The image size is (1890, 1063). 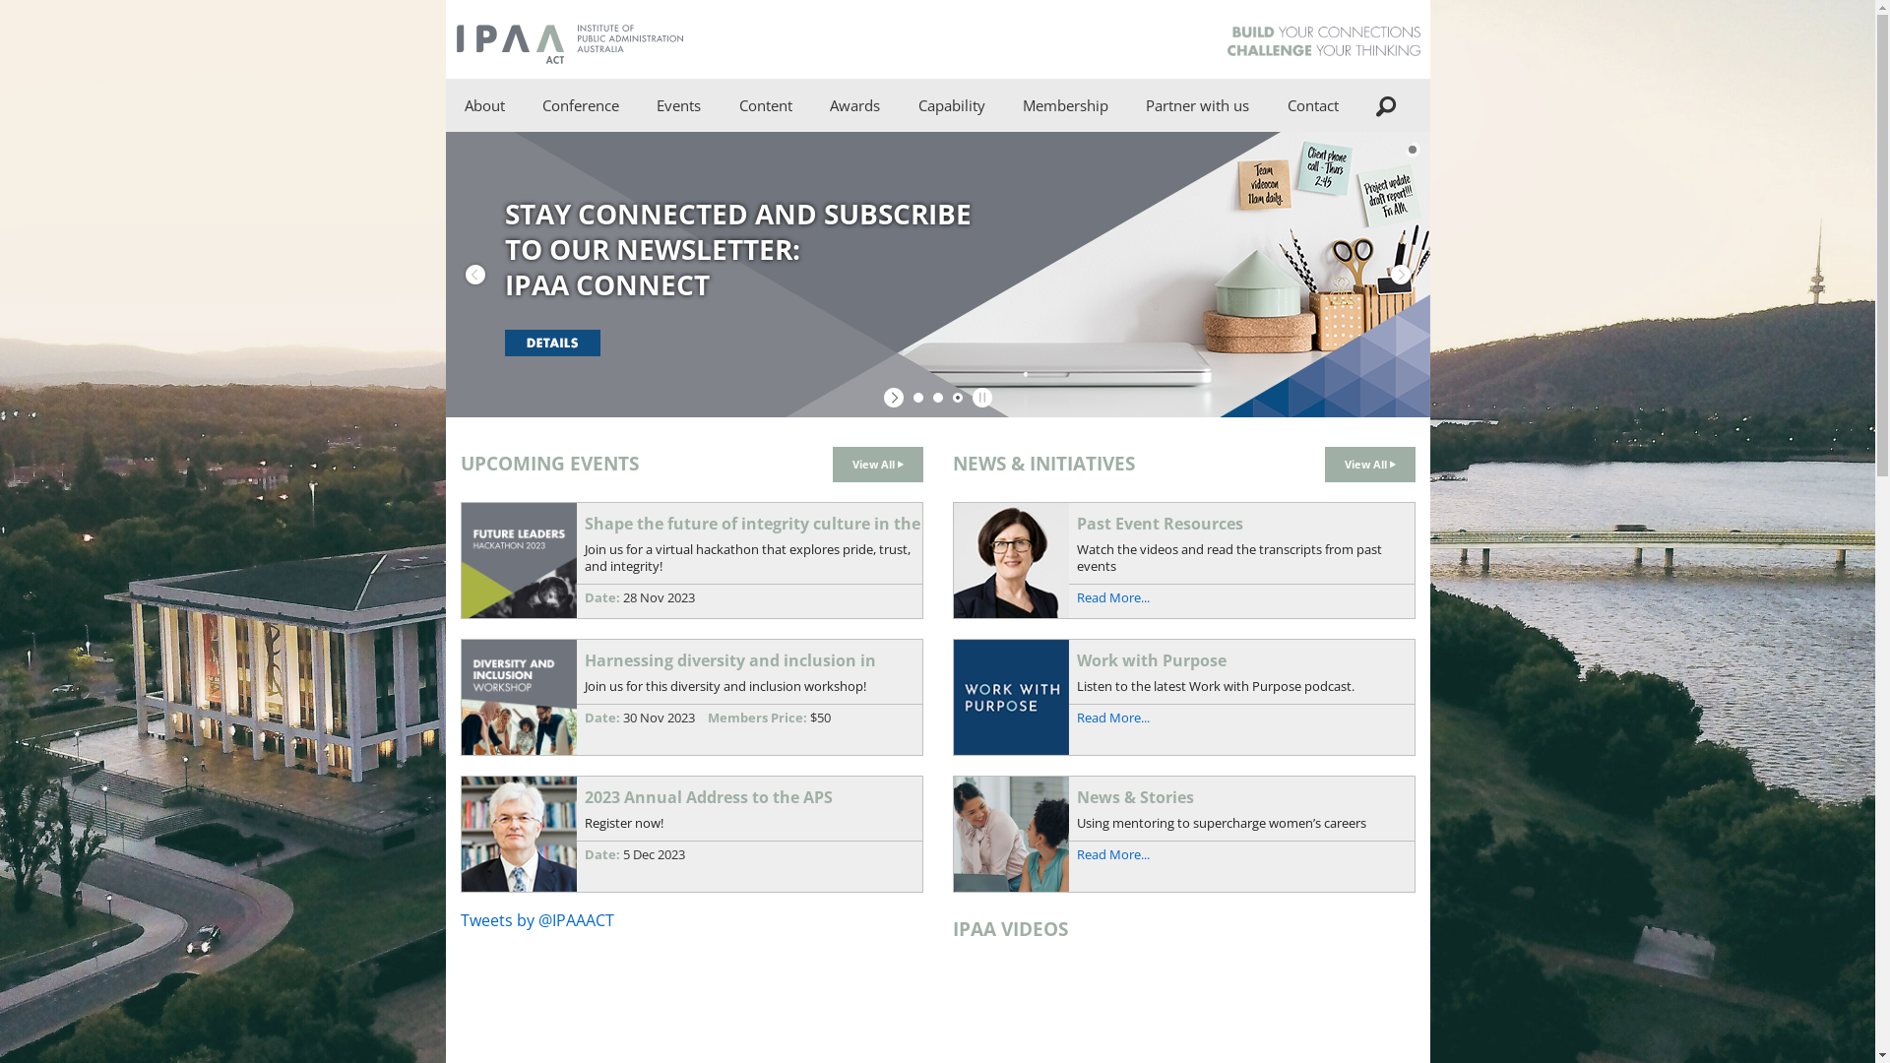 I want to click on Partners, so click(x=583, y=701).